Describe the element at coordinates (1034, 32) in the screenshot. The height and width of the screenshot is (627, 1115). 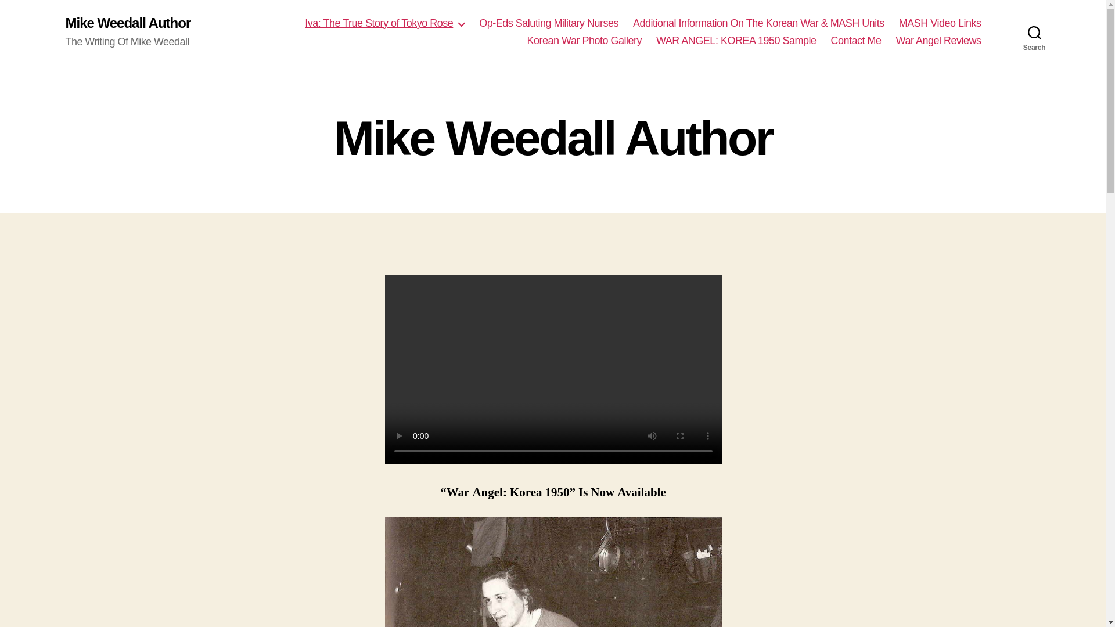
I see `Search` at that location.